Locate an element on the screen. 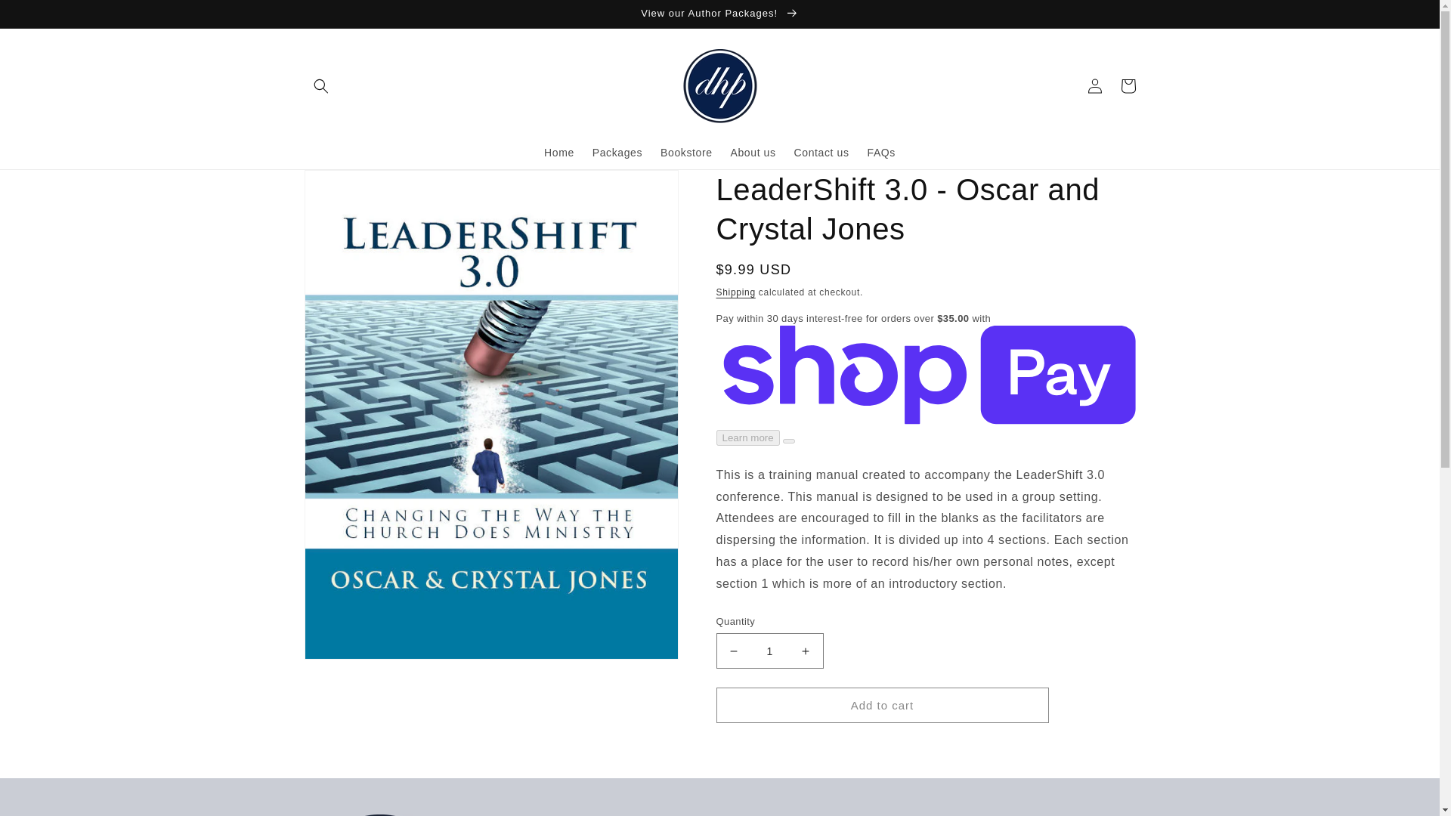 Image resolution: width=1451 pixels, height=816 pixels. Bookstore is located at coordinates (686, 153).